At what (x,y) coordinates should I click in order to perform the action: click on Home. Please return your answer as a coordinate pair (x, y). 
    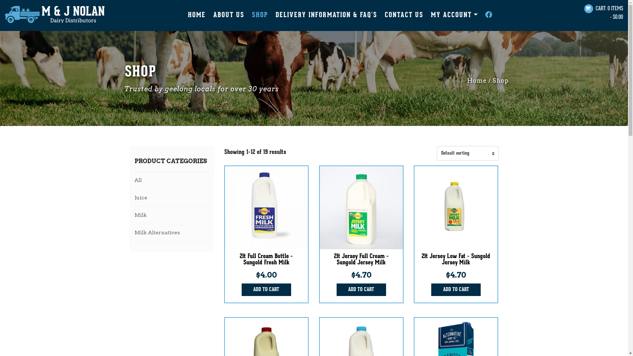
    Looking at the image, I should click on (477, 80).